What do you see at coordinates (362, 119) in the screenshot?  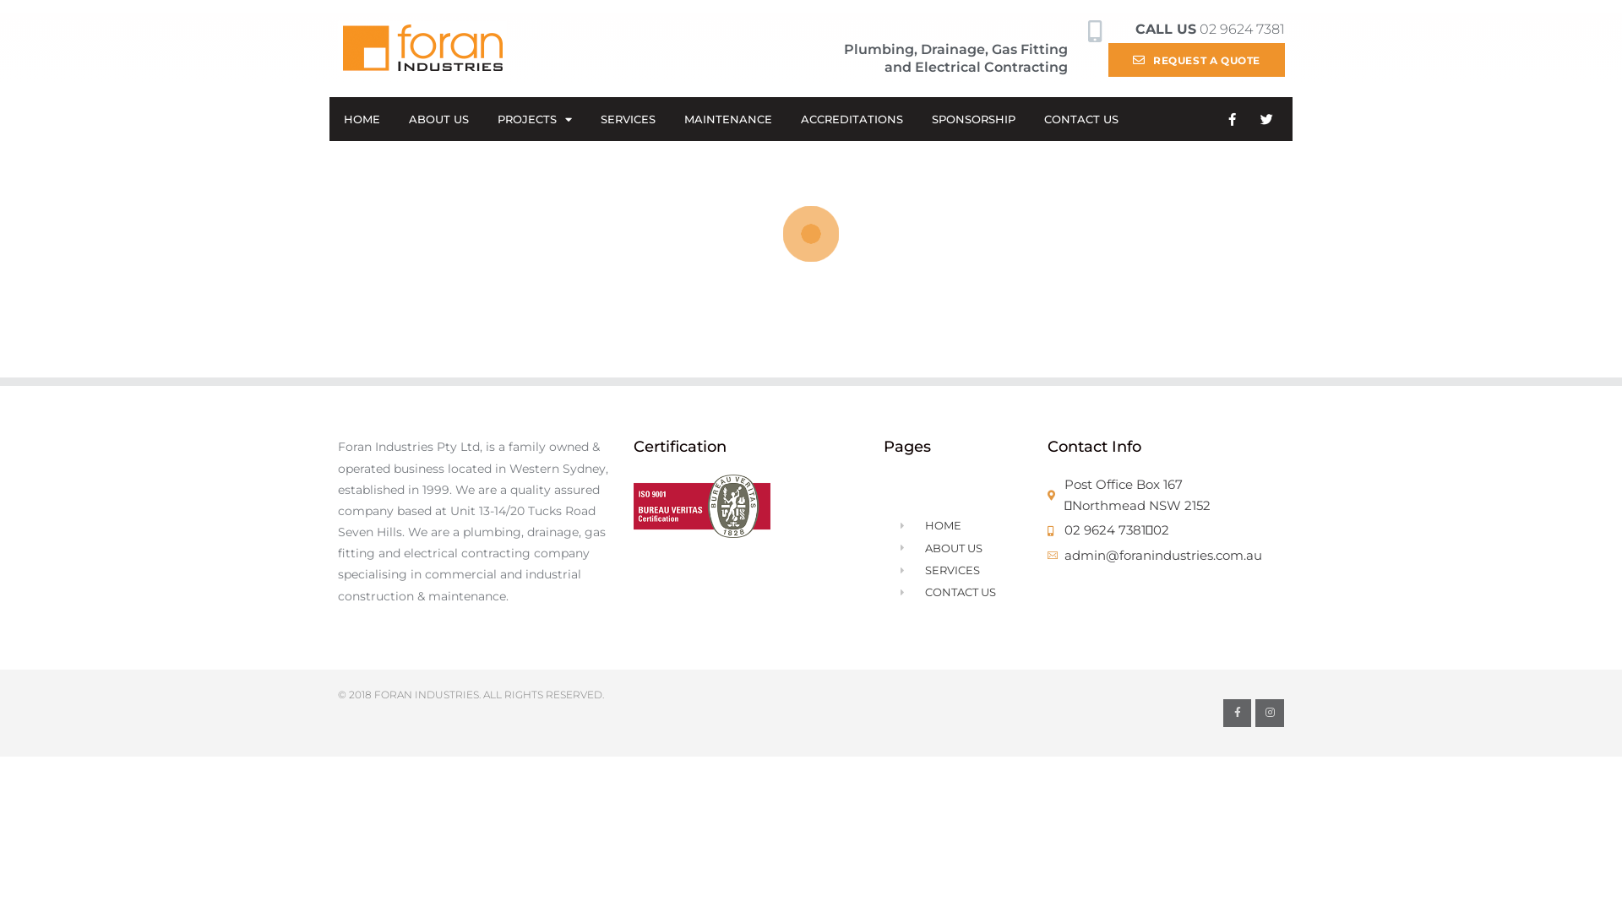 I see `HOME` at bounding box center [362, 119].